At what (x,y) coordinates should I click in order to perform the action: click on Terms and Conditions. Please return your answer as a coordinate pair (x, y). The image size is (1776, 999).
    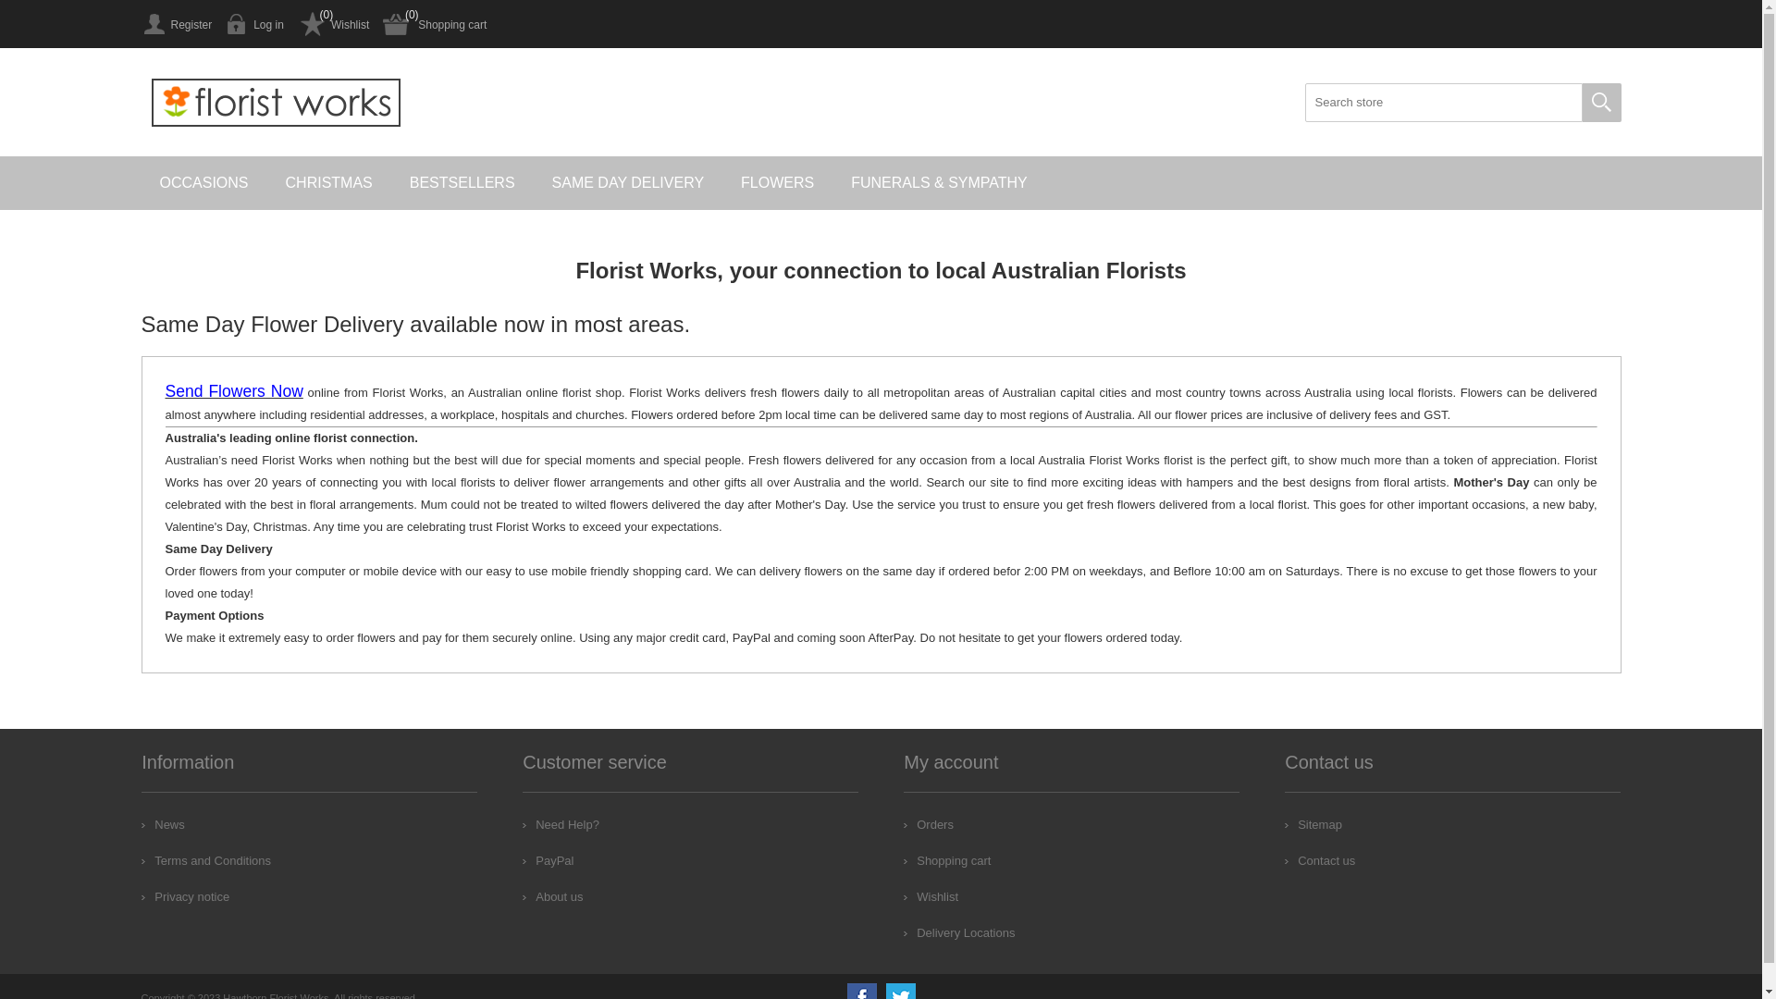
    Looking at the image, I should click on (206, 860).